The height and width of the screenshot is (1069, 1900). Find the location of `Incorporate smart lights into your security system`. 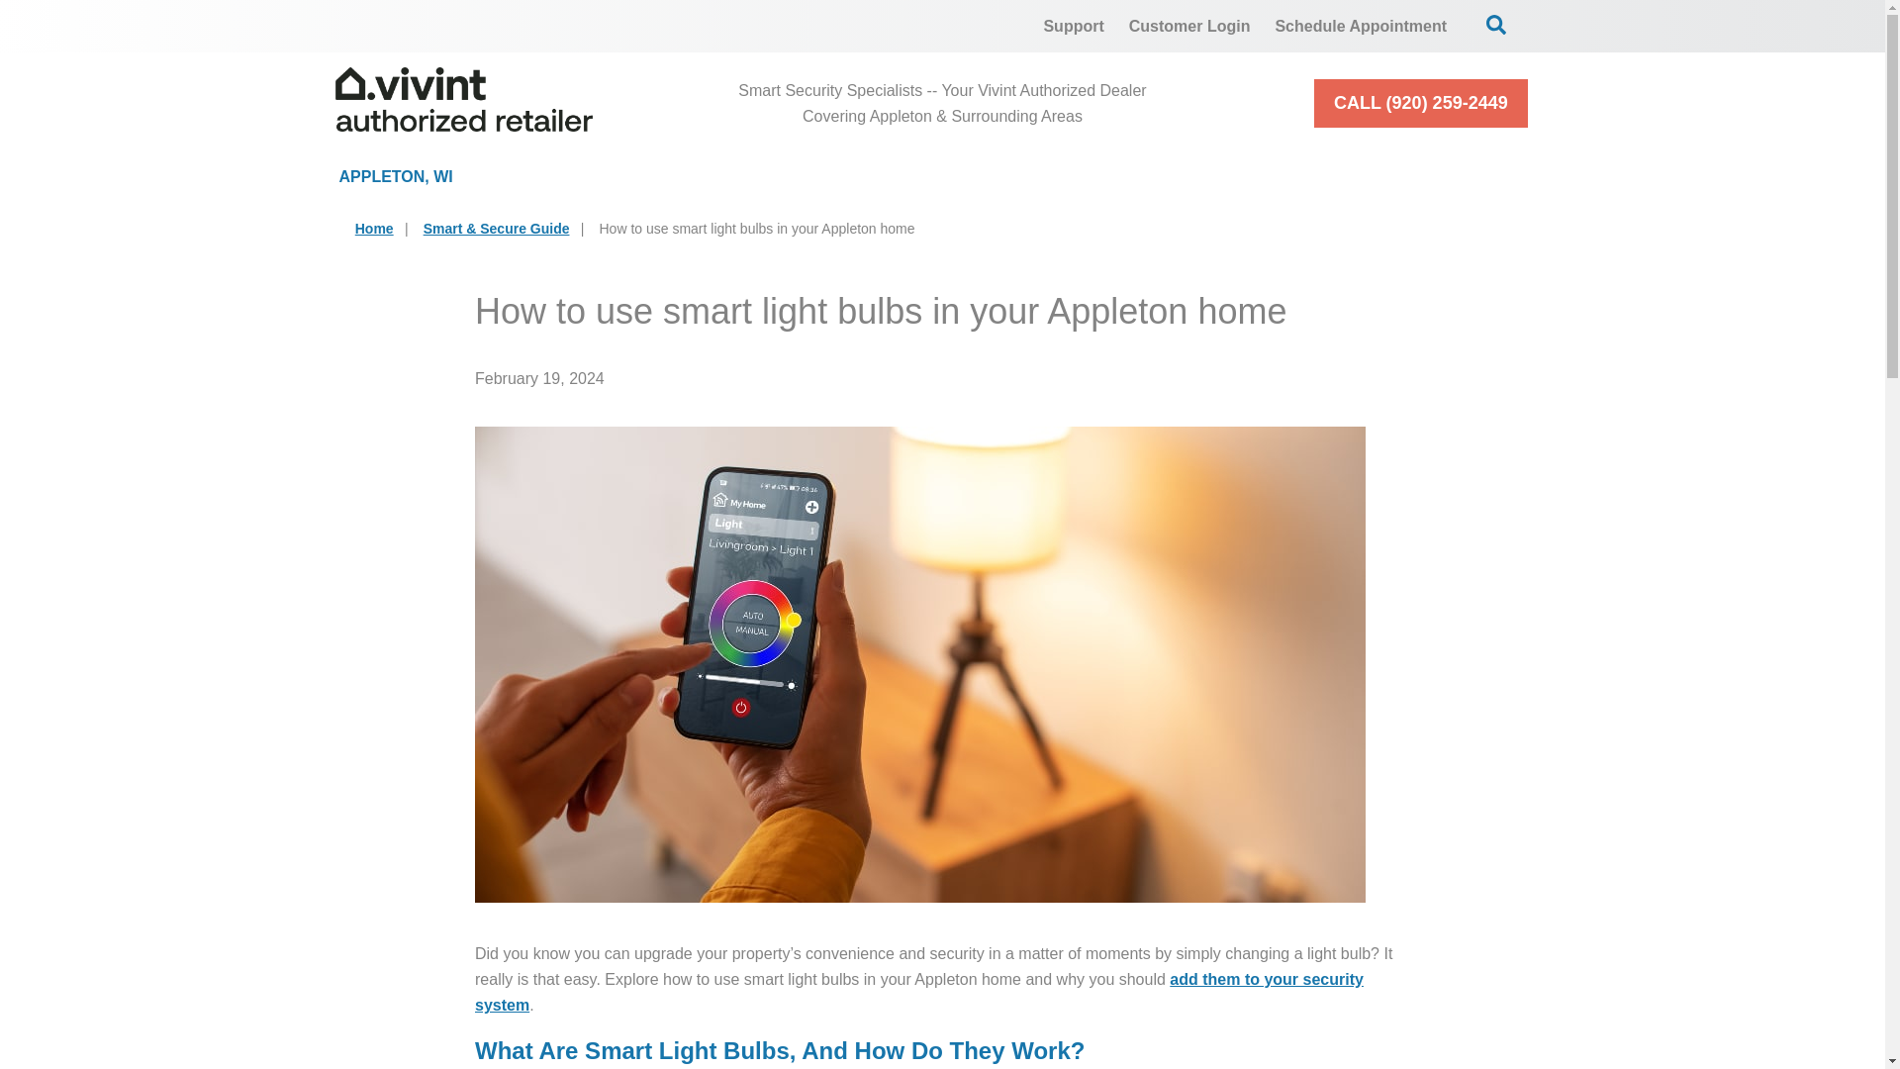

Incorporate smart lights into your security system is located at coordinates (919, 992).